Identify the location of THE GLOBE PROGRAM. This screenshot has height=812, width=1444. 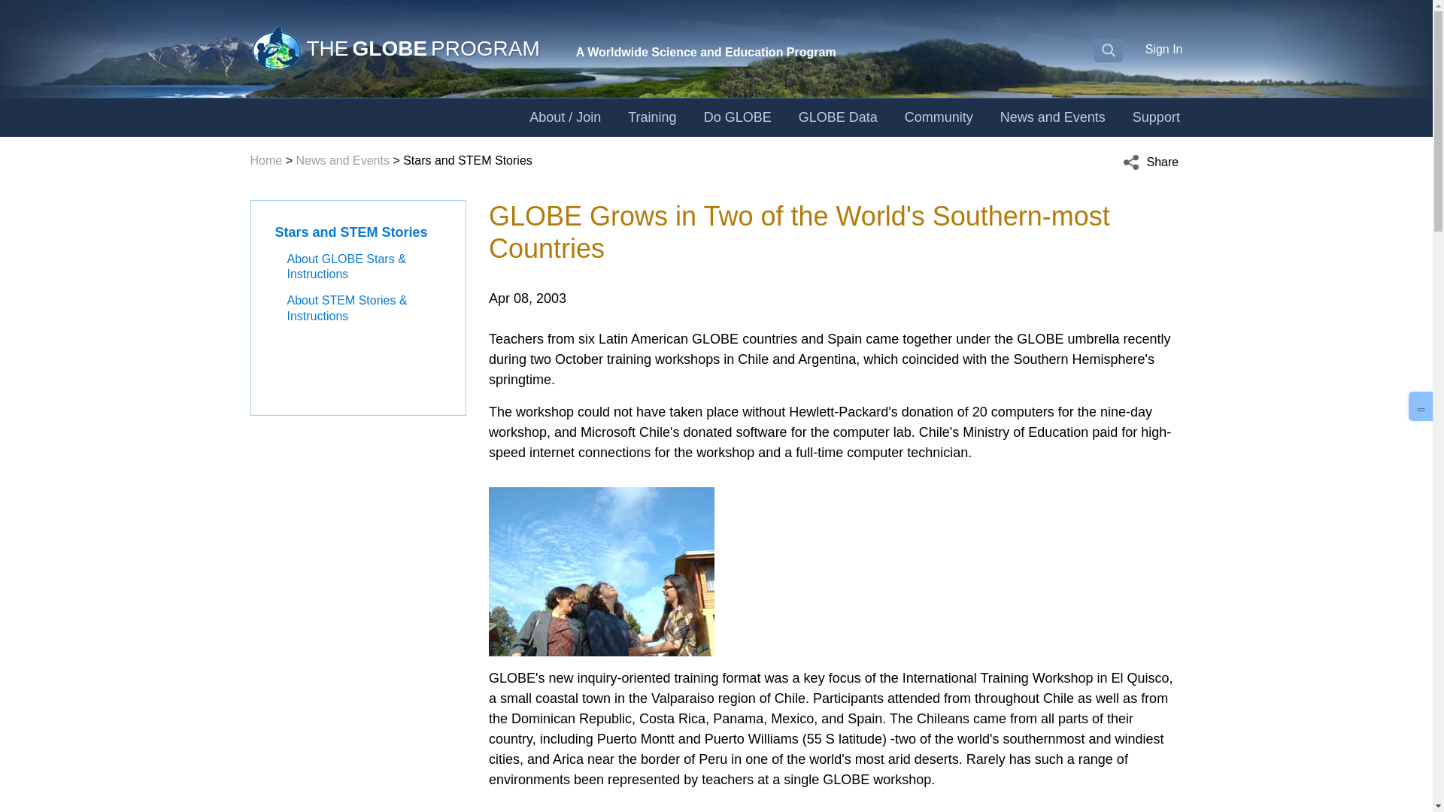
(394, 48).